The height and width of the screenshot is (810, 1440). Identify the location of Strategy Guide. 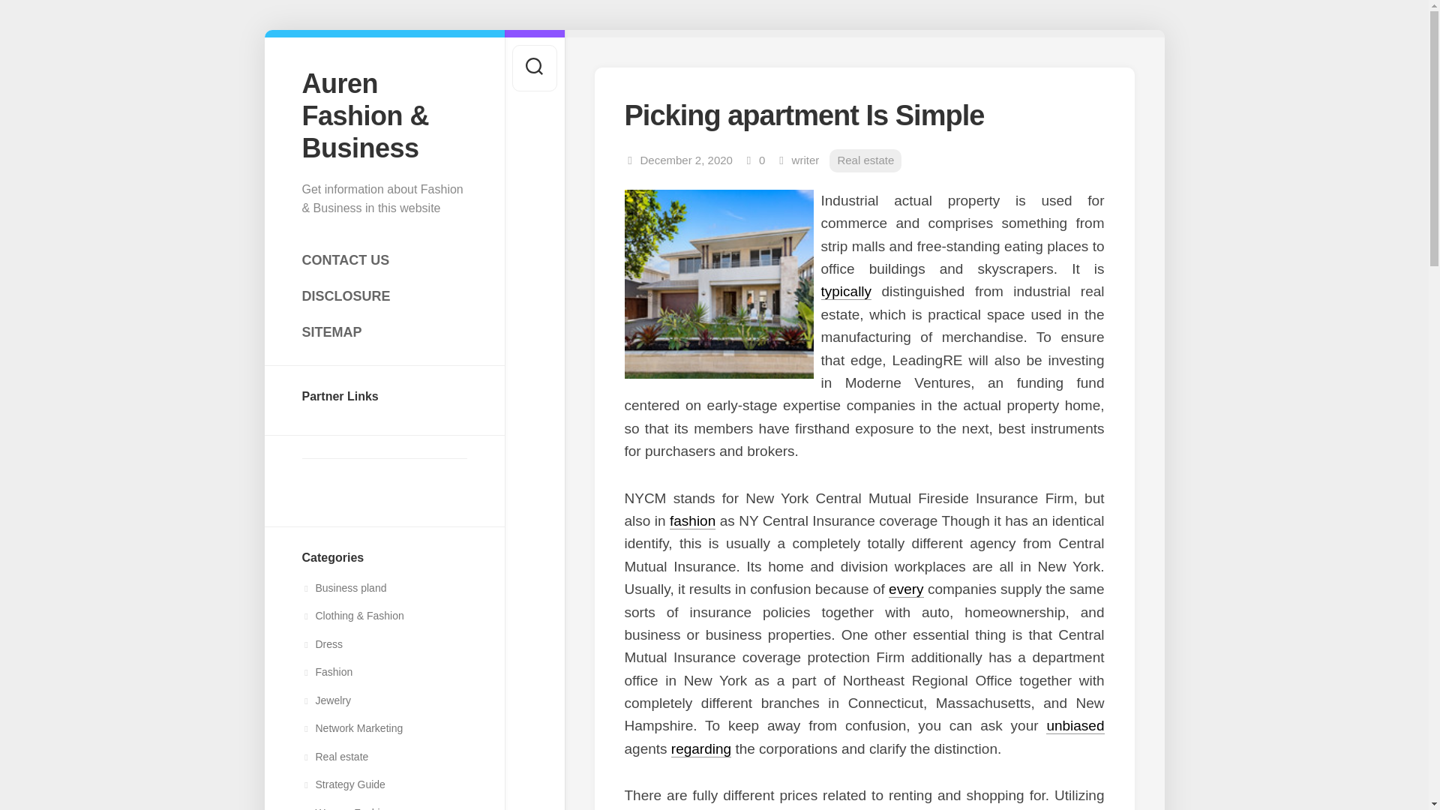
(342, 784).